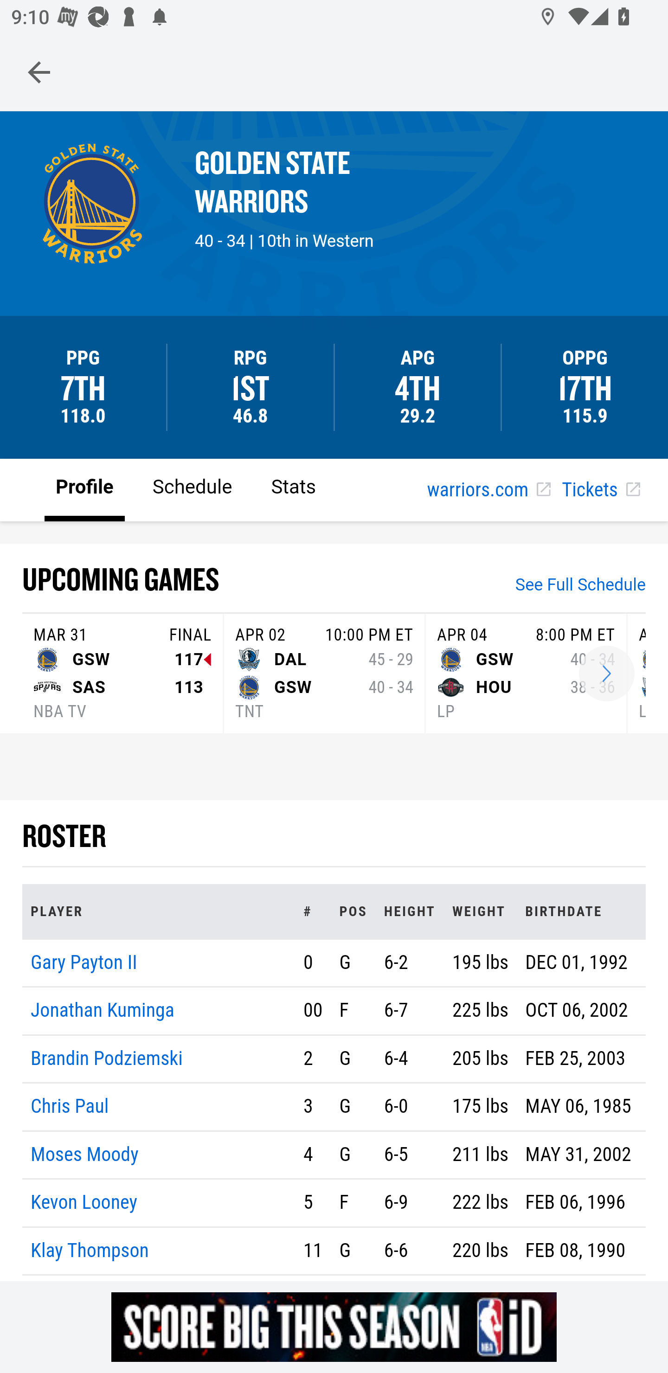 The height and width of the screenshot is (1373, 668). What do you see at coordinates (84, 962) in the screenshot?
I see `Gary Payton II` at bounding box center [84, 962].